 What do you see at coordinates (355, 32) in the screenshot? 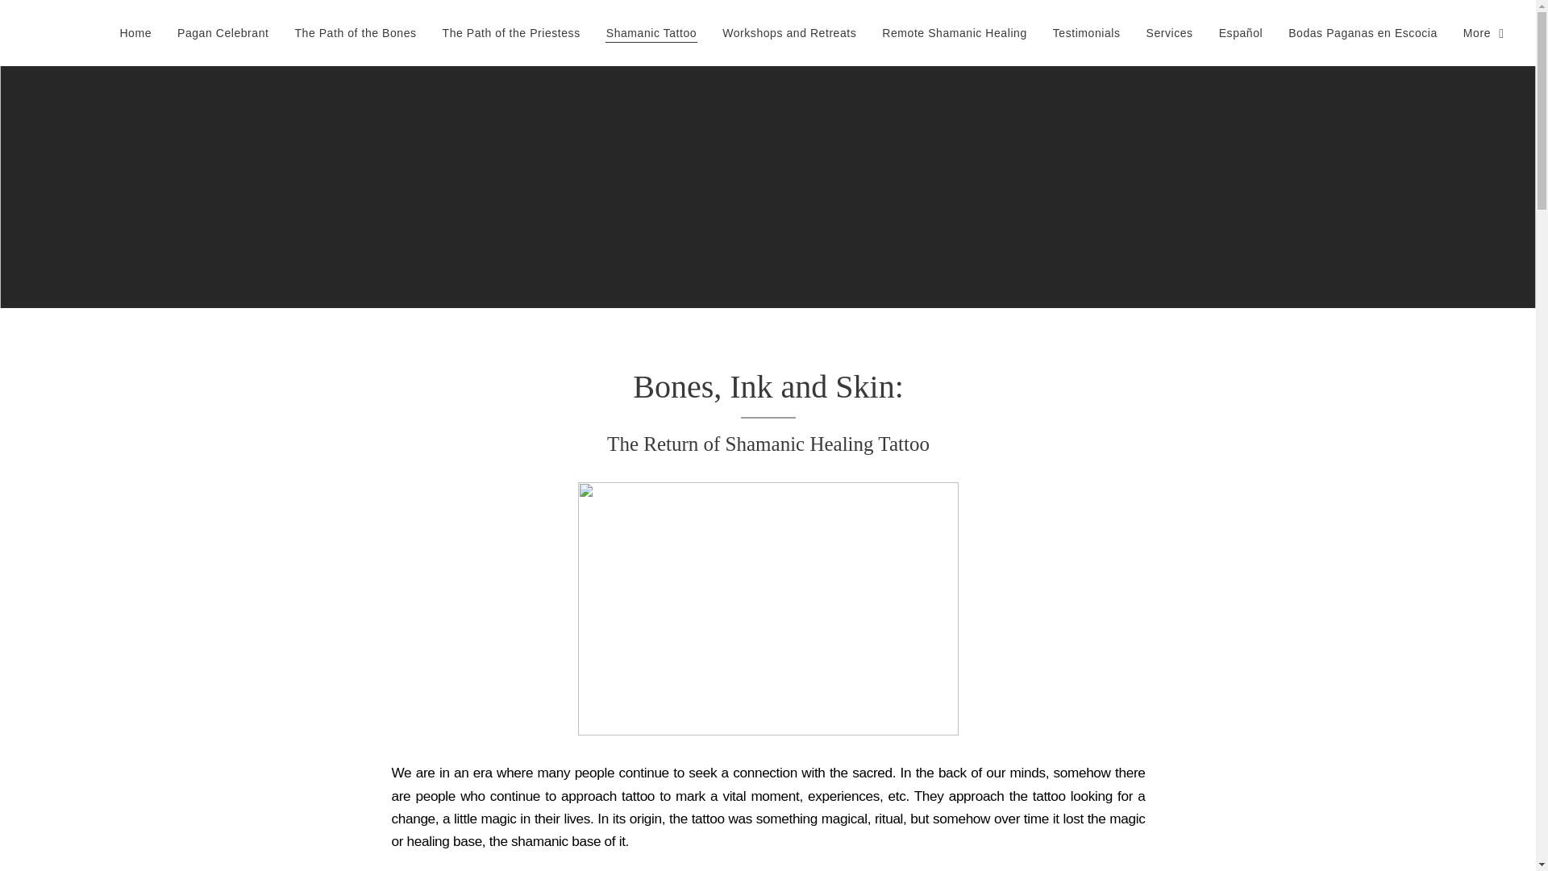
I see `The Path of the Bones` at bounding box center [355, 32].